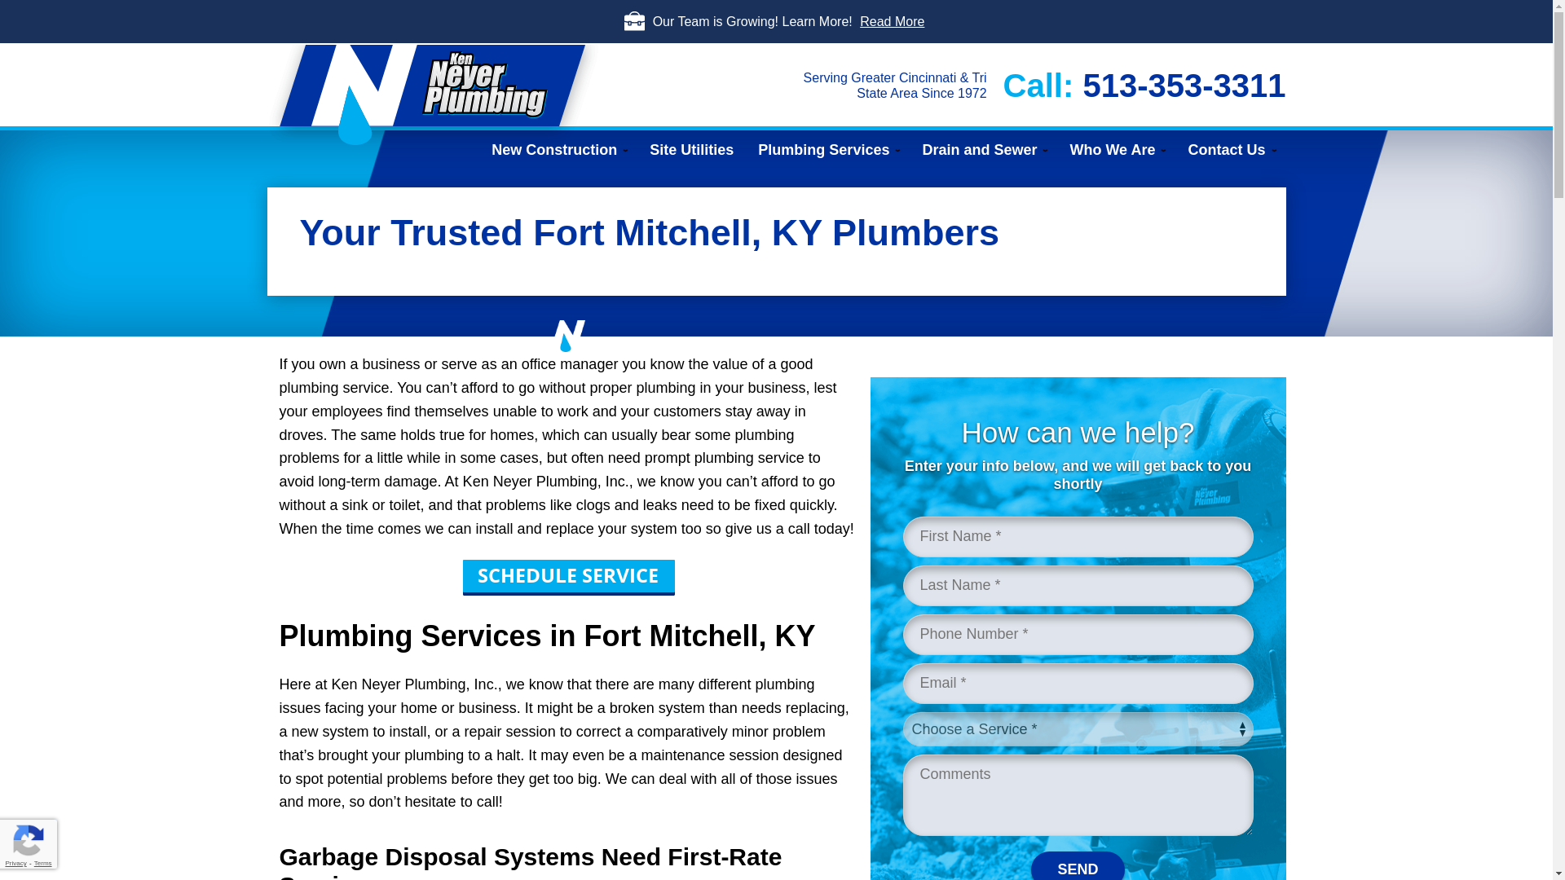 This screenshot has width=1565, height=880. Describe the element at coordinates (1184, 86) in the screenshot. I see `513-353-3311` at that location.